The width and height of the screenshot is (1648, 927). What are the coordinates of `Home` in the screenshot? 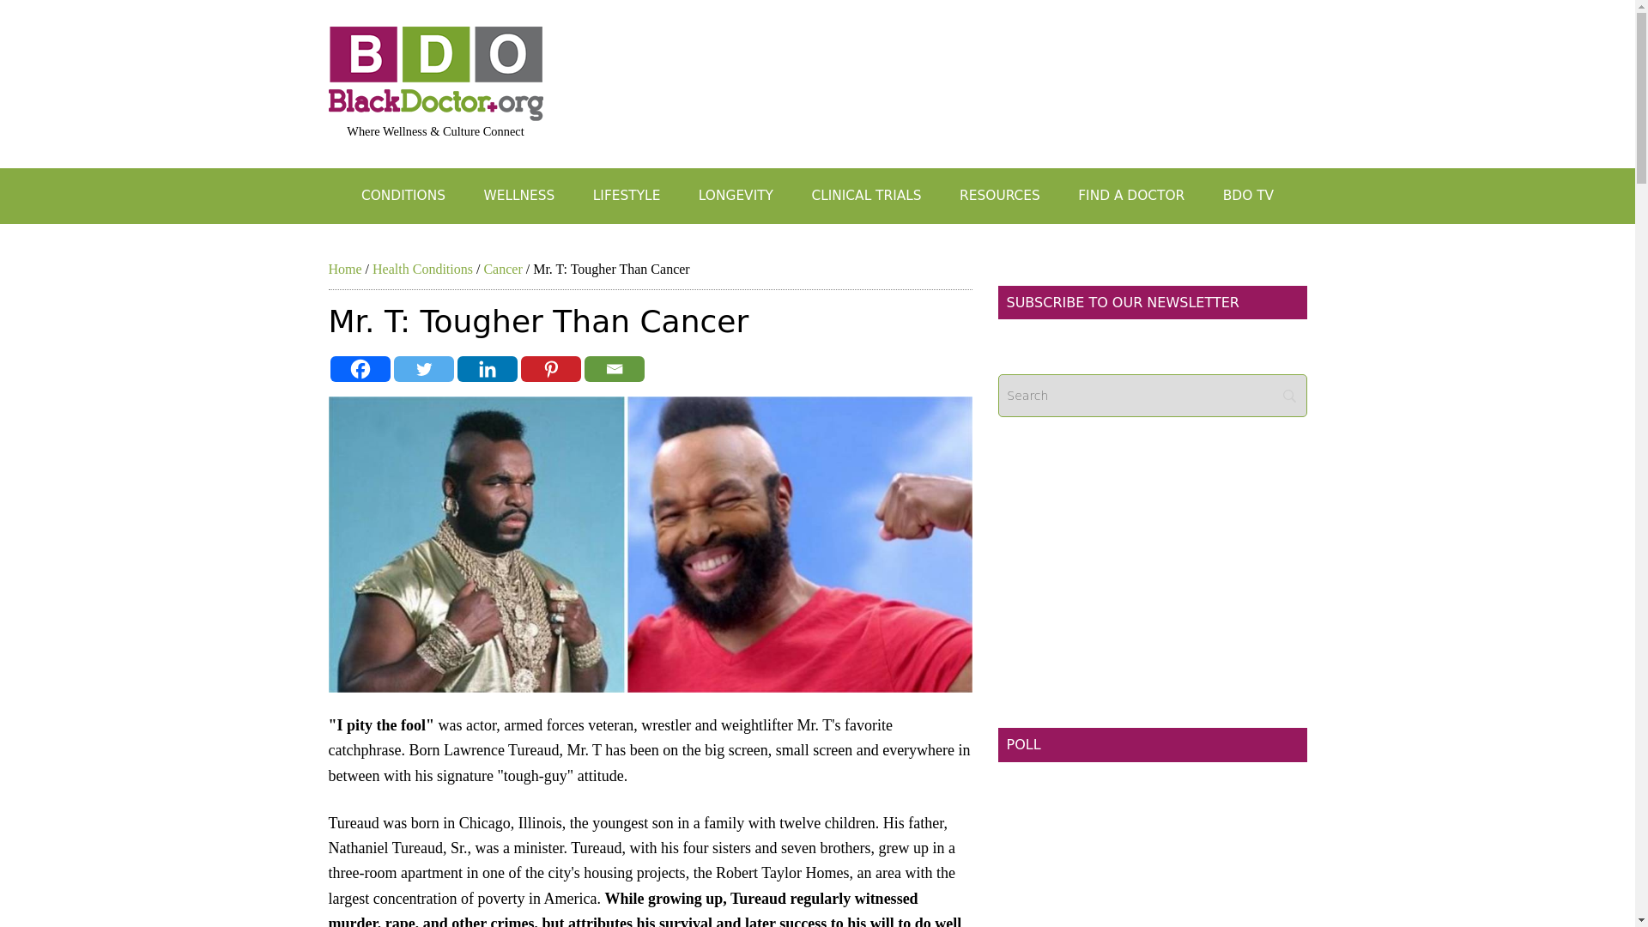 It's located at (344, 268).